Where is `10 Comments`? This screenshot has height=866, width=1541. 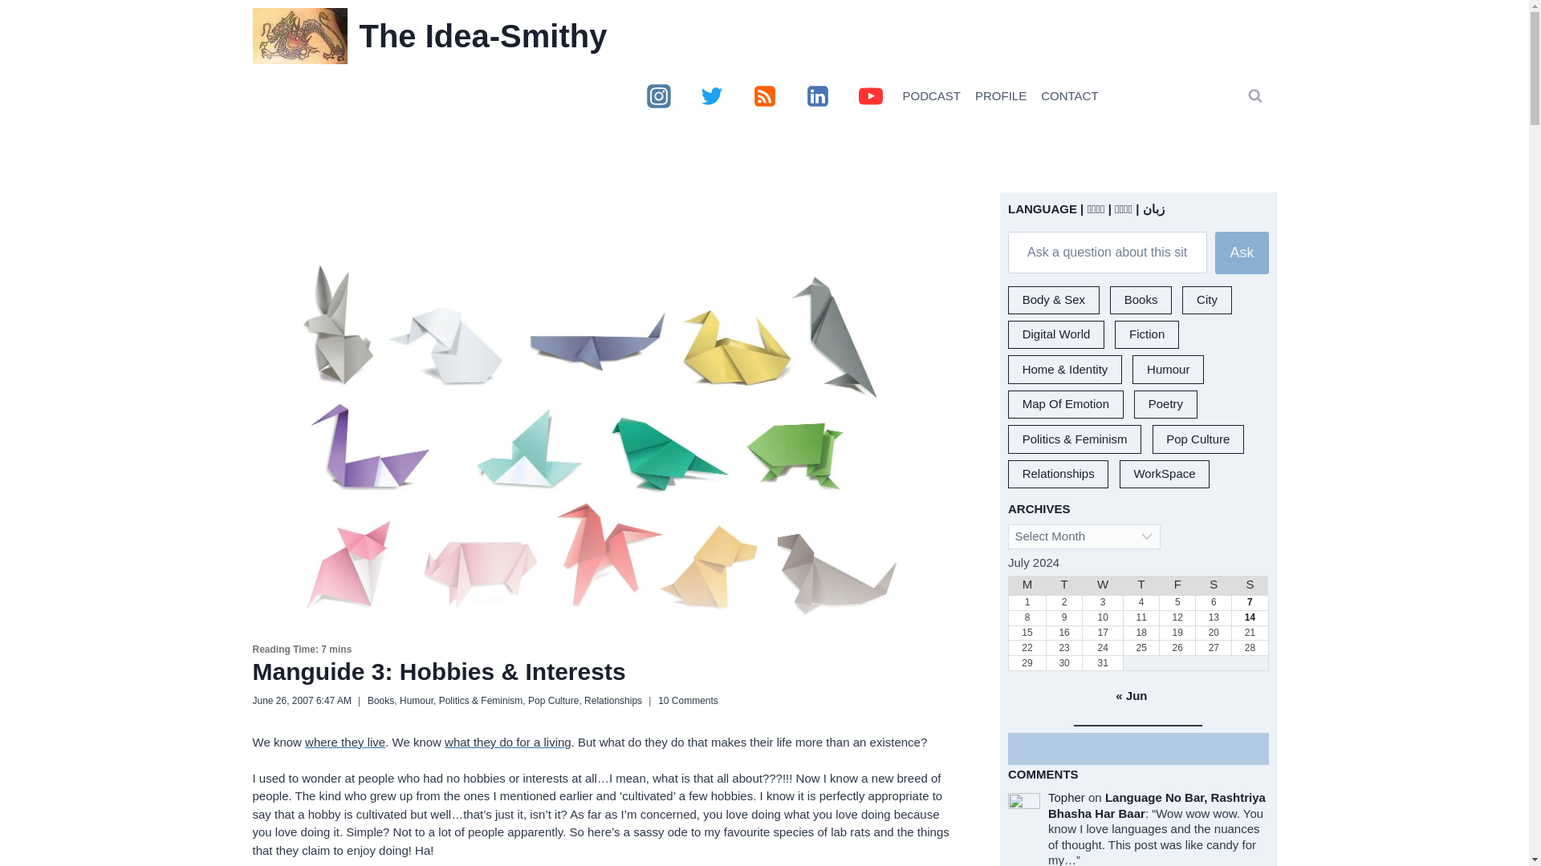 10 Comments is located at coordinates (687, 701).